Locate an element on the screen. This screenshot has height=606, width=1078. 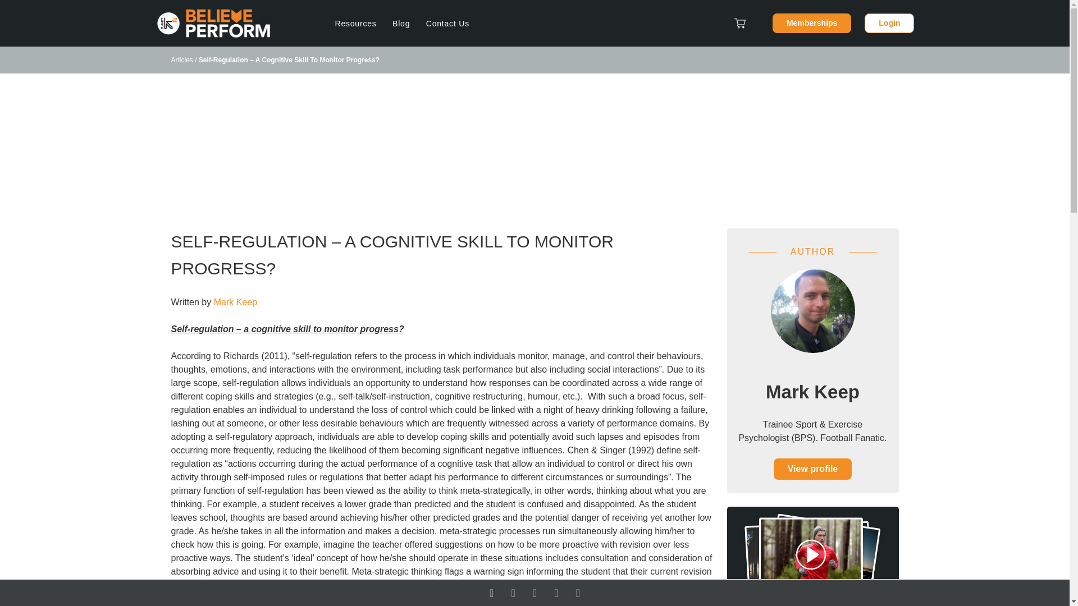
Blog is located at coordinates (401, 24).